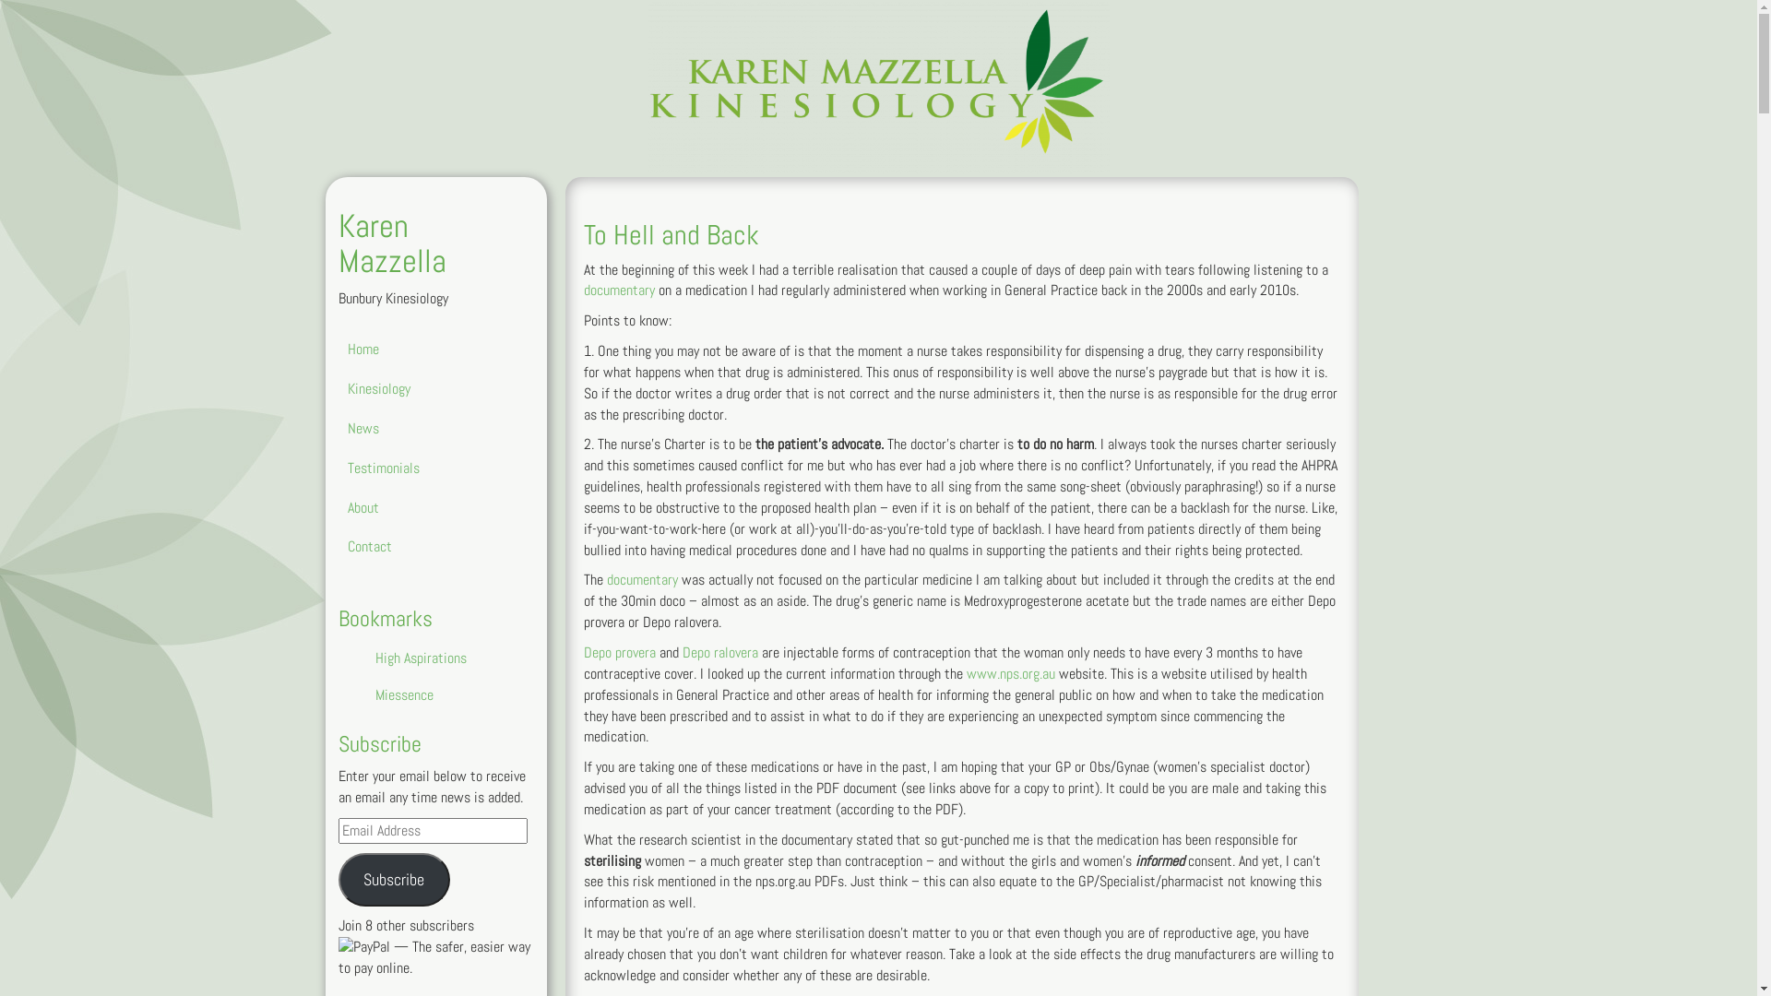  What do you see at coordinates (426, 350) in the screenshot?
I see `Home` at bounding box center [426, 350].